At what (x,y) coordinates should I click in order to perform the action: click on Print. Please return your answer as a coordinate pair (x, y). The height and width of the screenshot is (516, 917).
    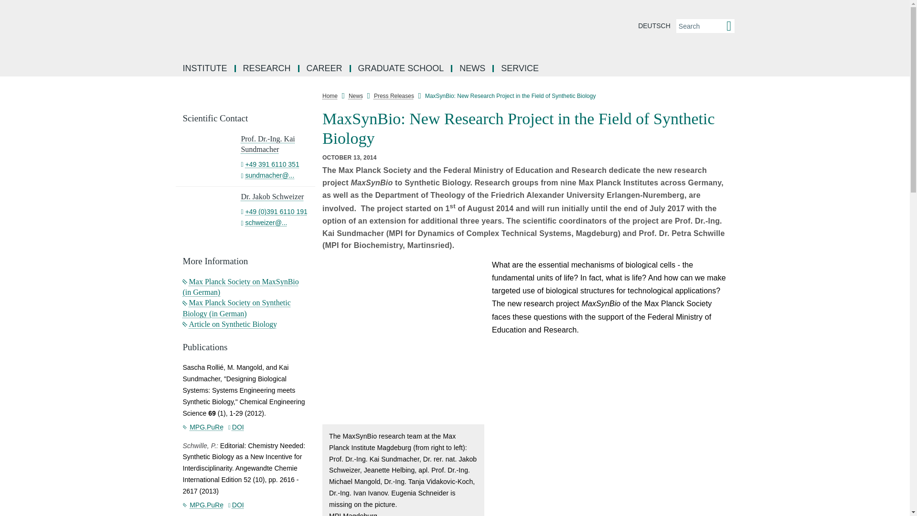
    Looking at the image, I should click on (741, 246).